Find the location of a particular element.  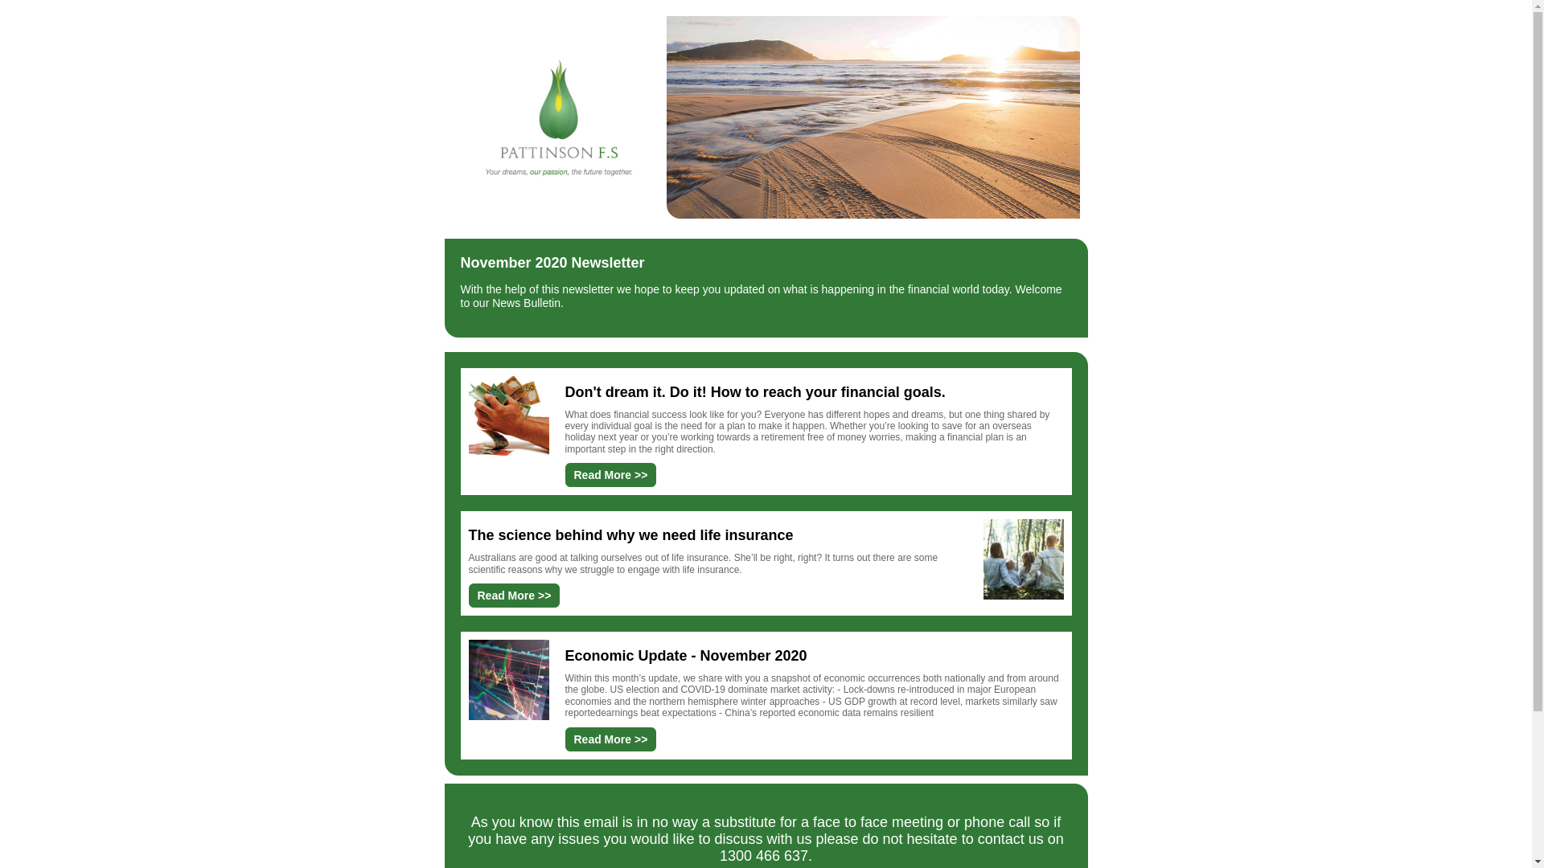

Read More >> is located at coordinates (610, 475).